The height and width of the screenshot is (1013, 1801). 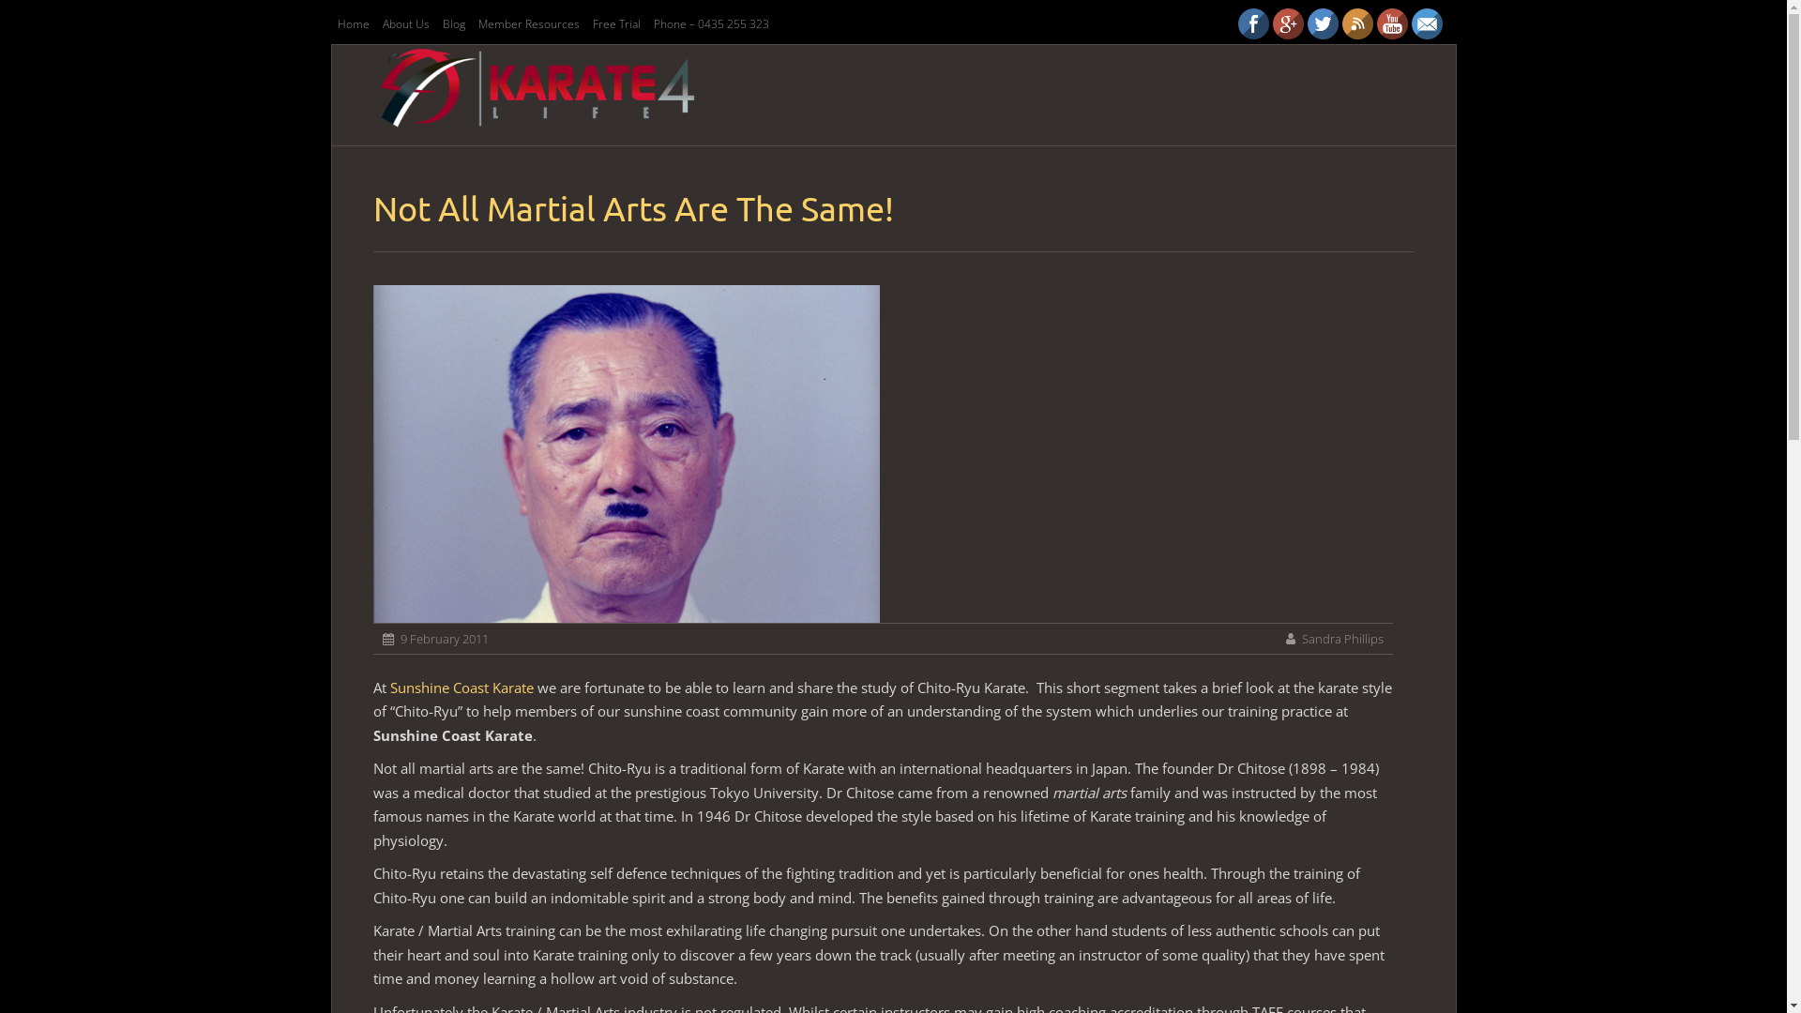 I want to click on YouTube, so click(x=1392, y=24).